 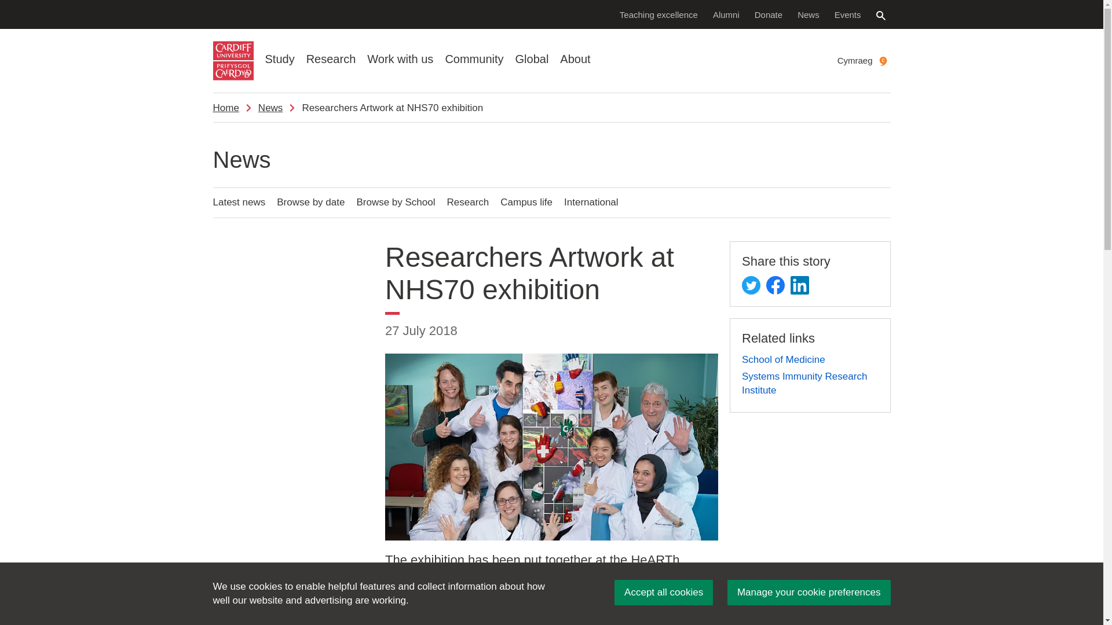 What do you see at coordinates (664, 593) in the screenshot?
I see `Accept all cookies` at bounding box center [664, 593].